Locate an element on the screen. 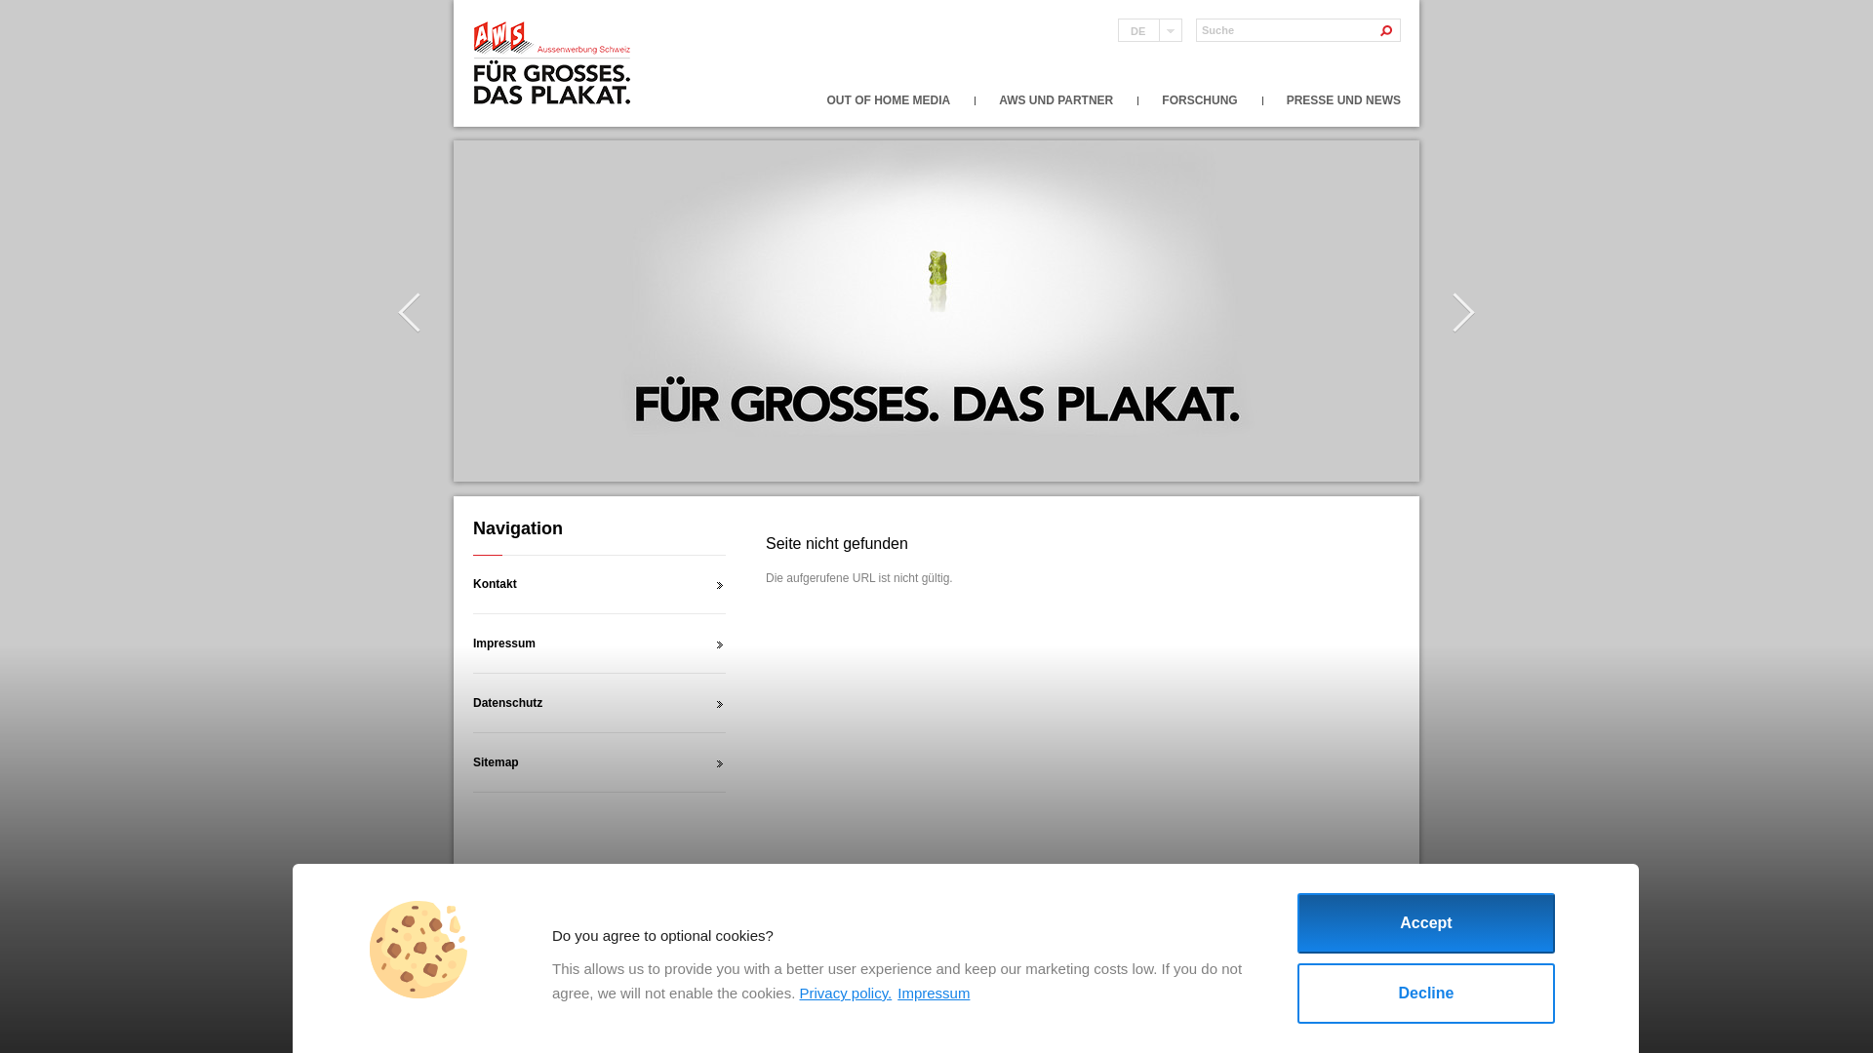 This screenshot has width=1873, height=1053. SITEMAP is located at coordinates (710, 905).